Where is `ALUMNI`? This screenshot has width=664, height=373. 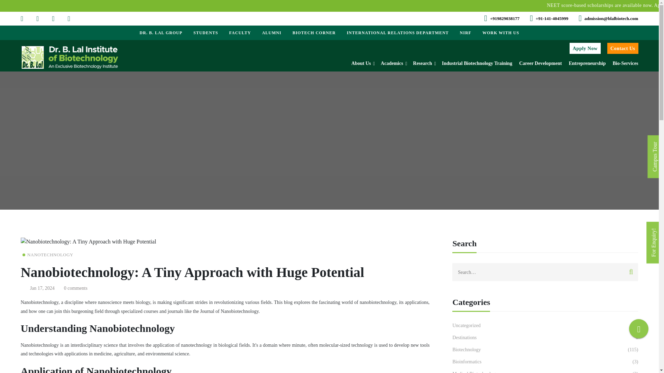 ALUMNI is located at coordinates (271, 32).